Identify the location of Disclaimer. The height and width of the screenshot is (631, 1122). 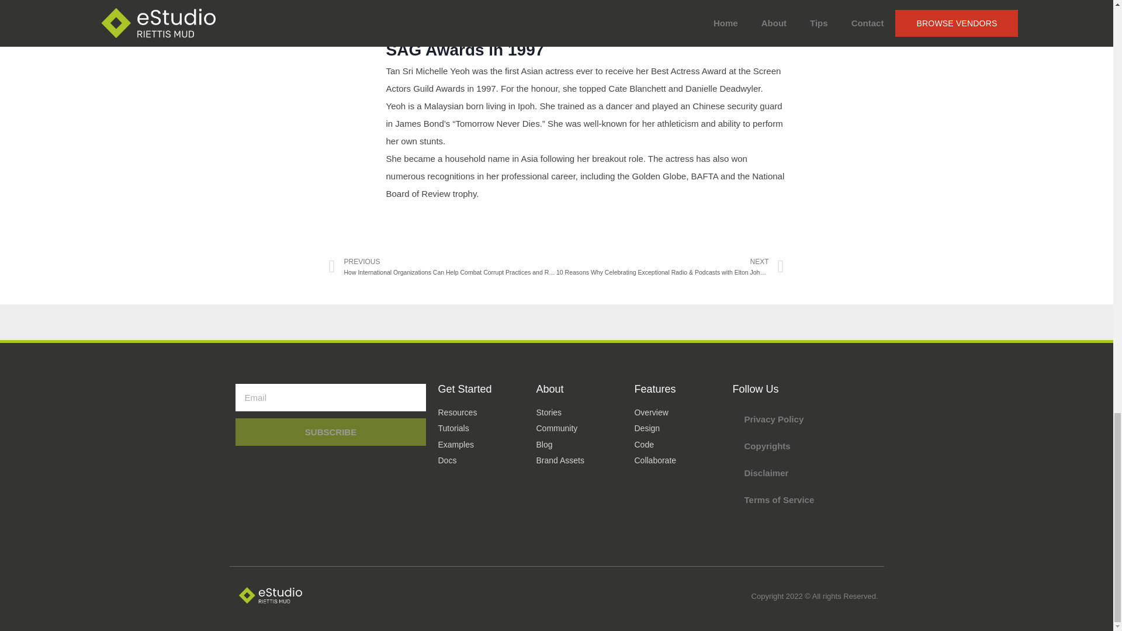
(805, 473).